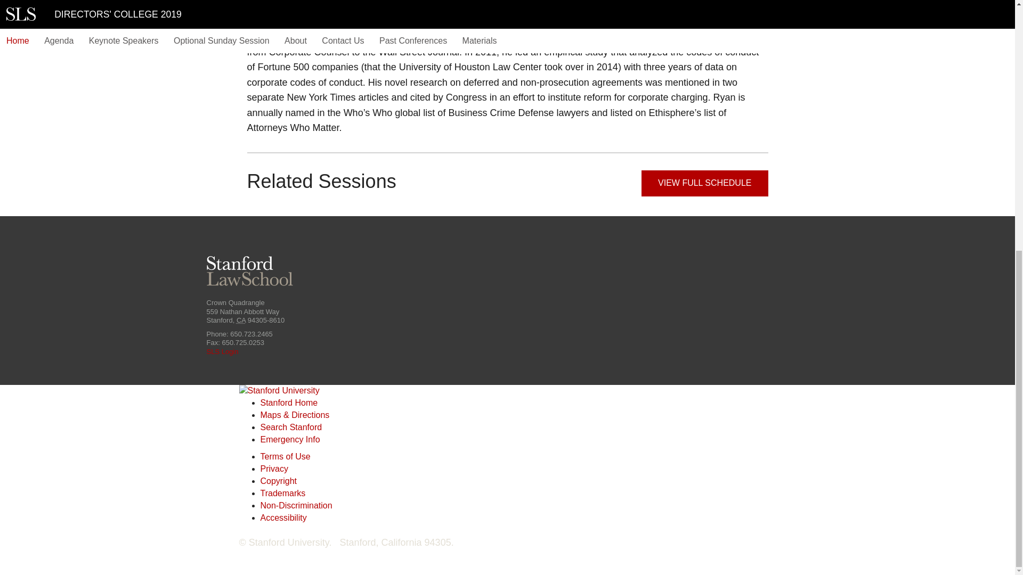 Image resolution: width=1023 pixels, height=575 pixels. Describe the element at coordinates (282, 517) in the screenshot. I see `Report web accessibility issues` at that location.